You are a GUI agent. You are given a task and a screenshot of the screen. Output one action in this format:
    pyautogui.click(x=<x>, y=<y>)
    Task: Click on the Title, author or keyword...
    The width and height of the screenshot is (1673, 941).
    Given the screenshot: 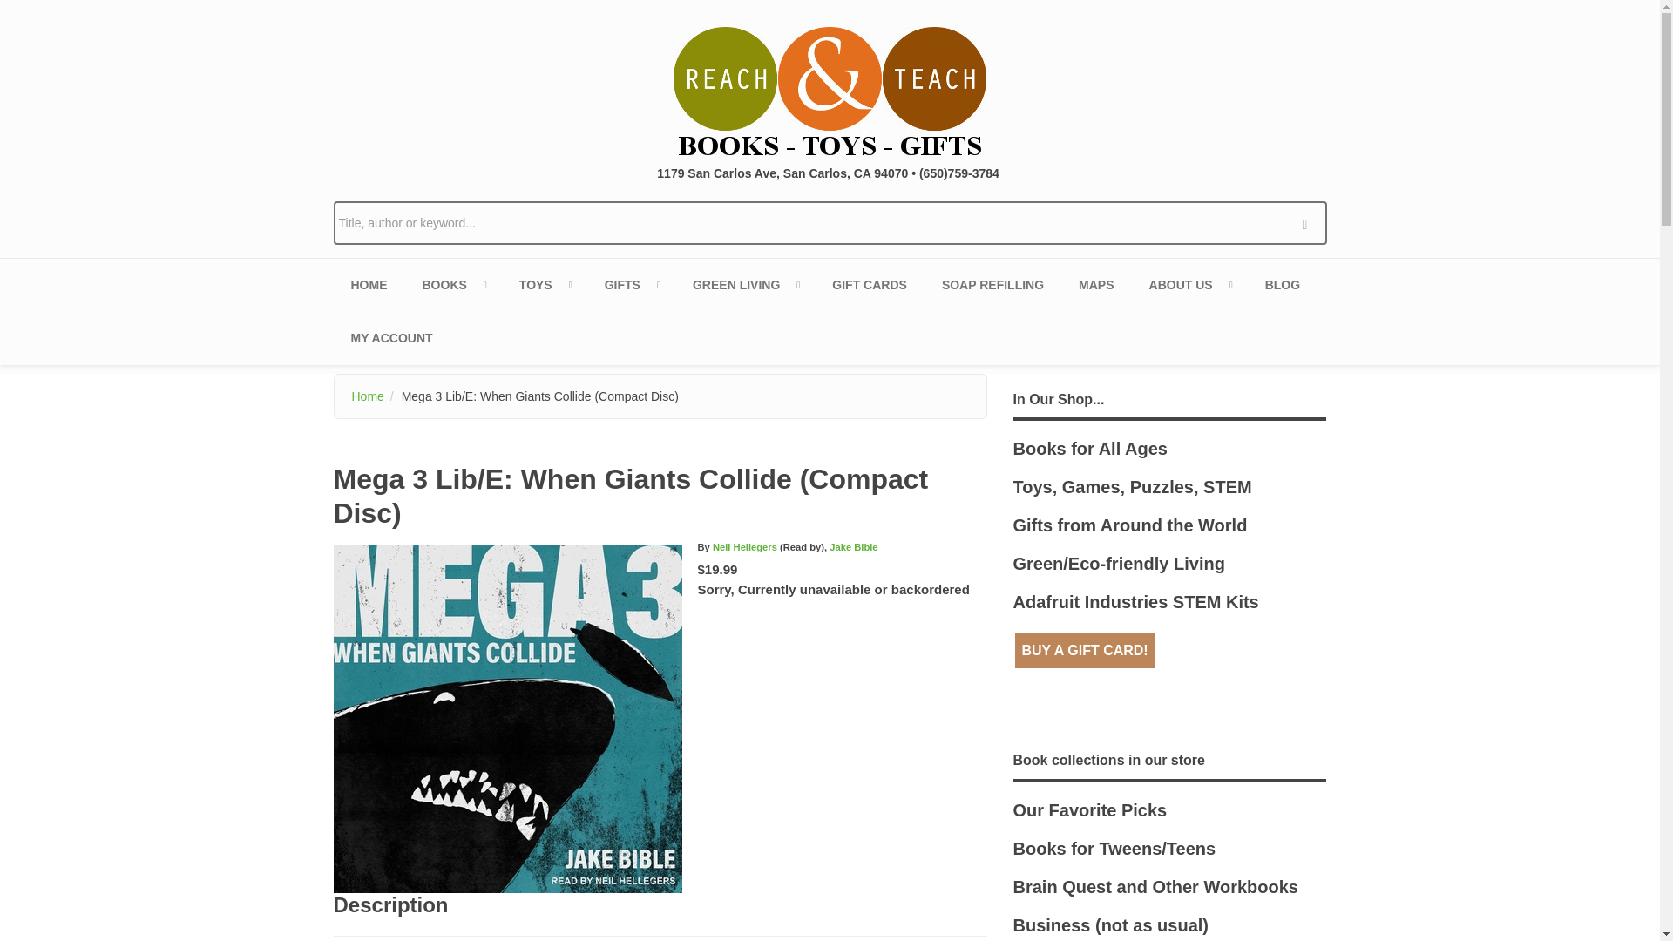 What is the action you would take?
    pyautogui.click(x=830, y=223)
    